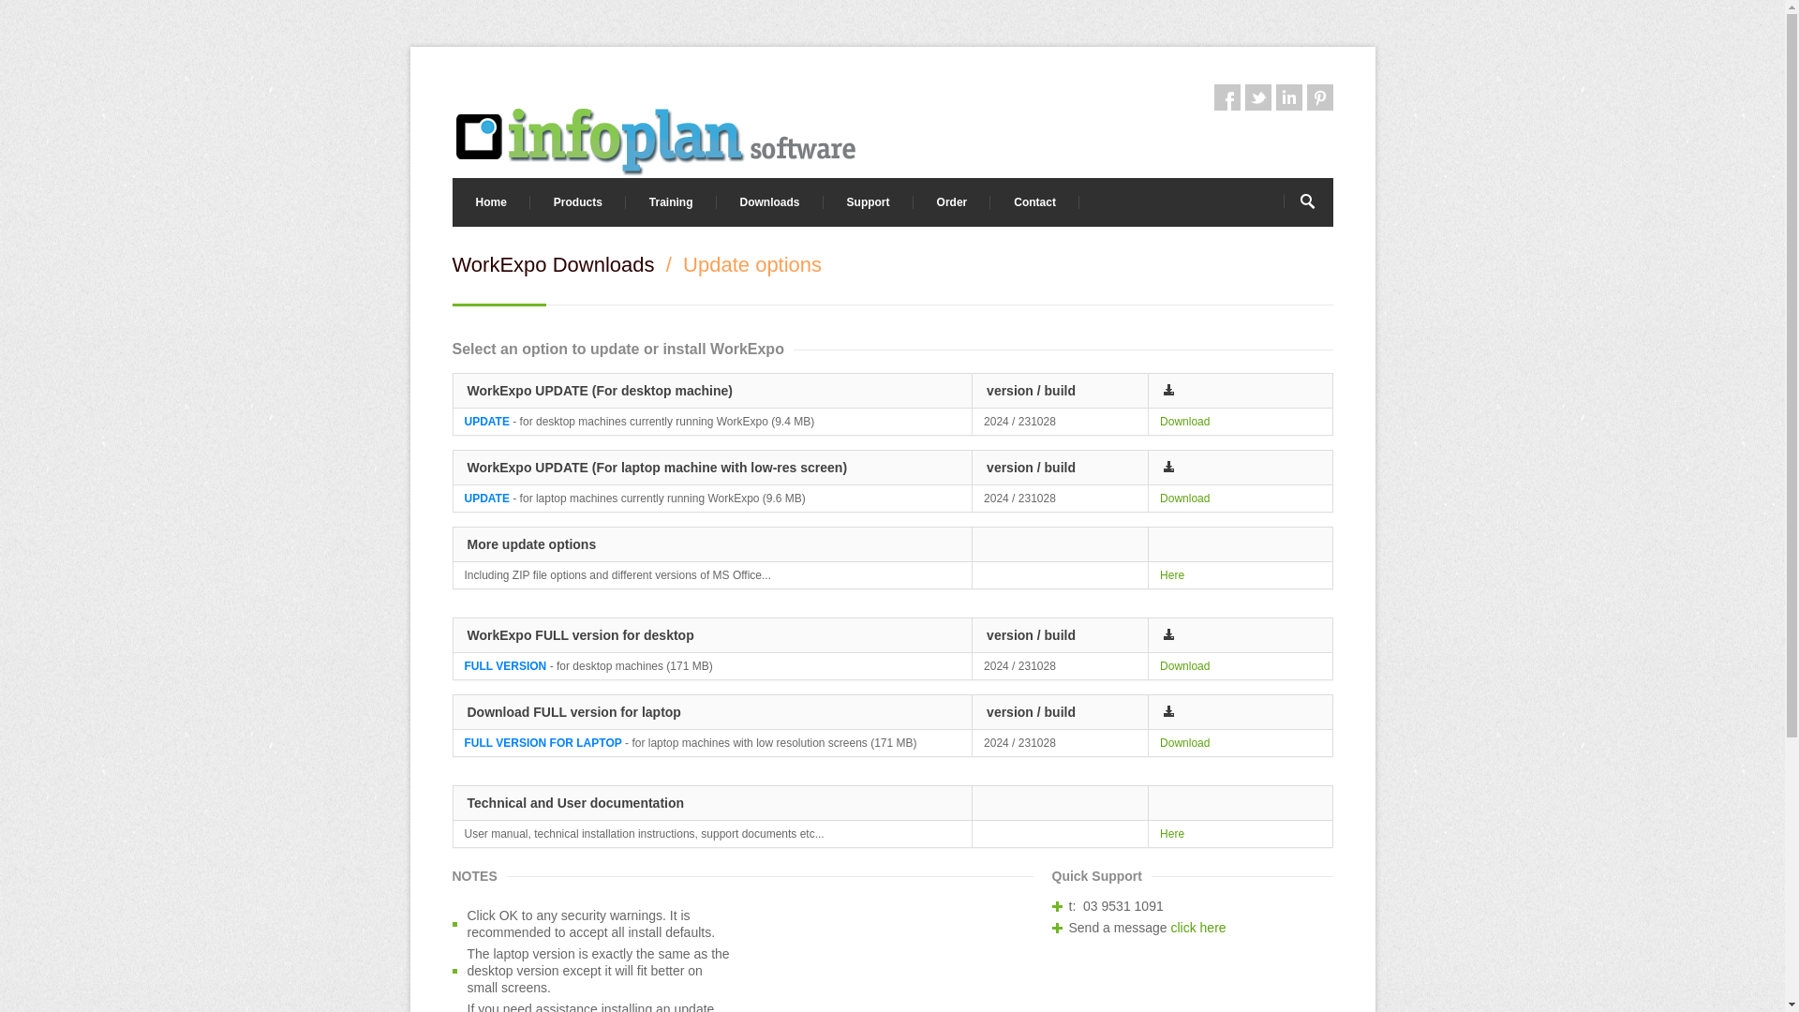 The image size is (1799, 1012). I want to click on Download, so click(1184, 499).